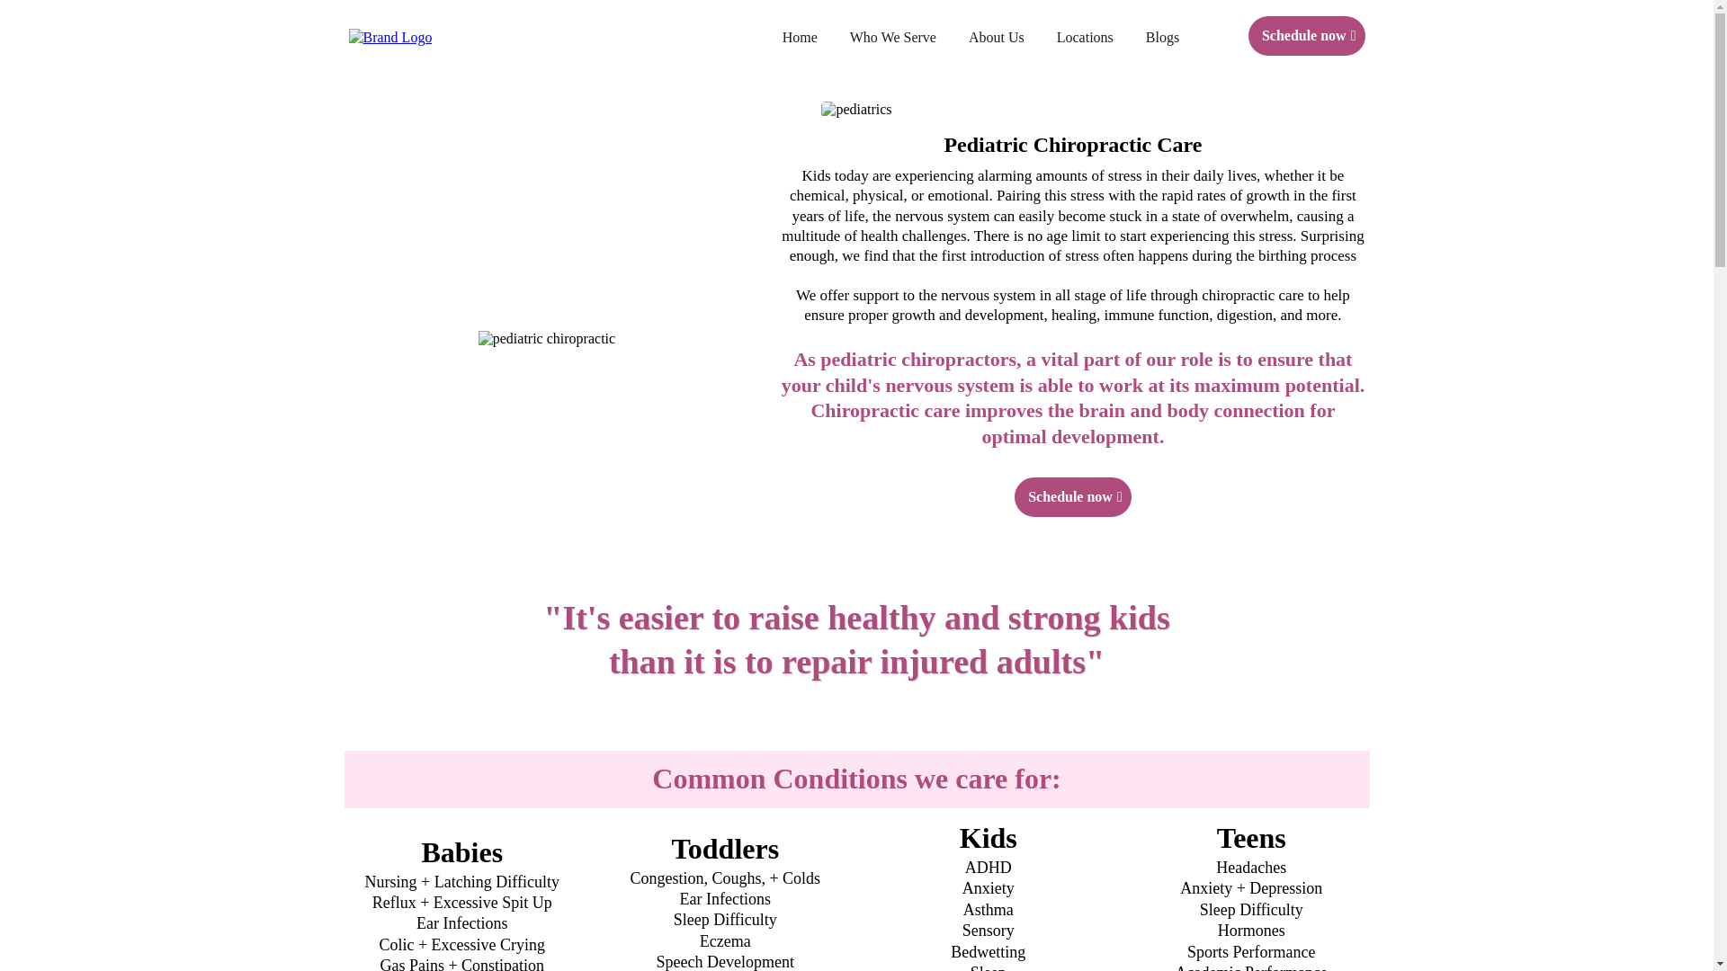  What do you see at coordinates (893, 38) in the screenshot?
I see `Who We Serve` at bounding box center [893, 38].